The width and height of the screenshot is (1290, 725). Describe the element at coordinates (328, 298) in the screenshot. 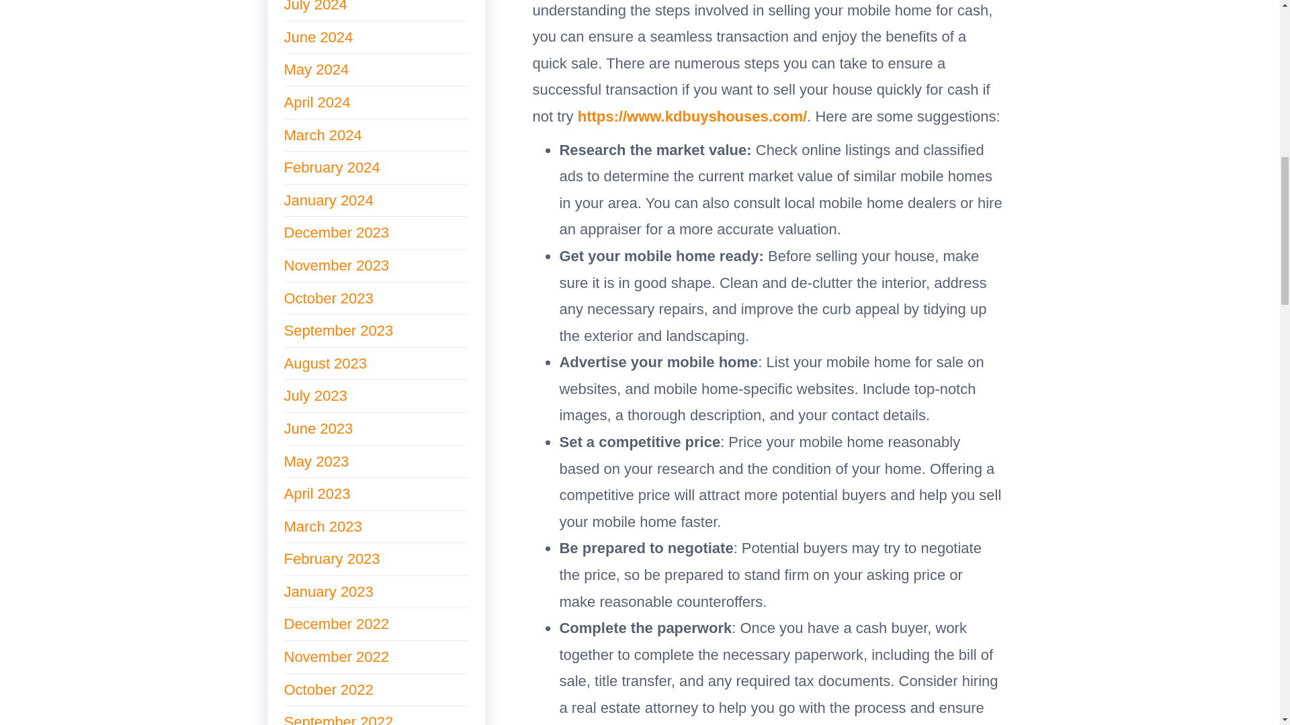

I see `October 2023` at that location.